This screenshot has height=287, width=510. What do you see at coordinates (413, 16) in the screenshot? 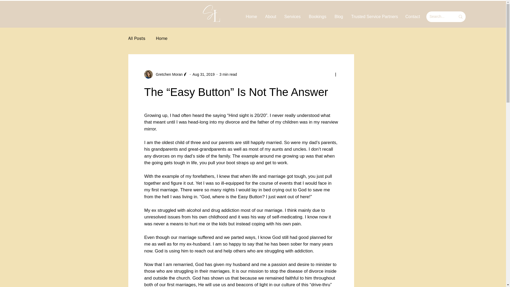
I see `Contact` at bounding box center [413, 16].